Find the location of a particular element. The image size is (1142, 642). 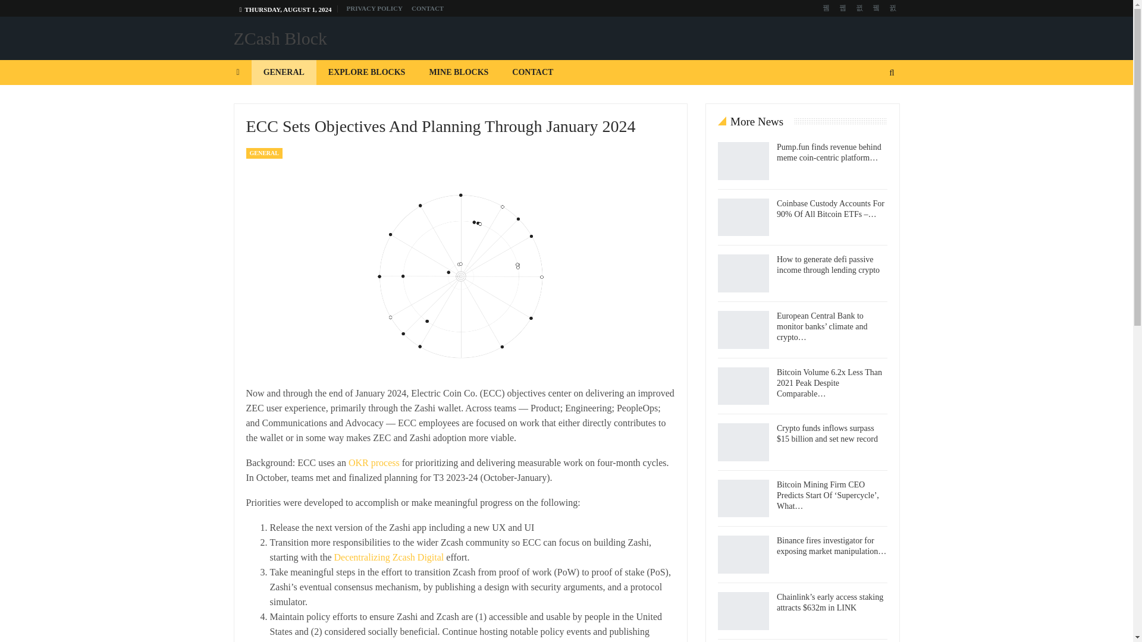

GENERAL is located at coordinates (283, 73).